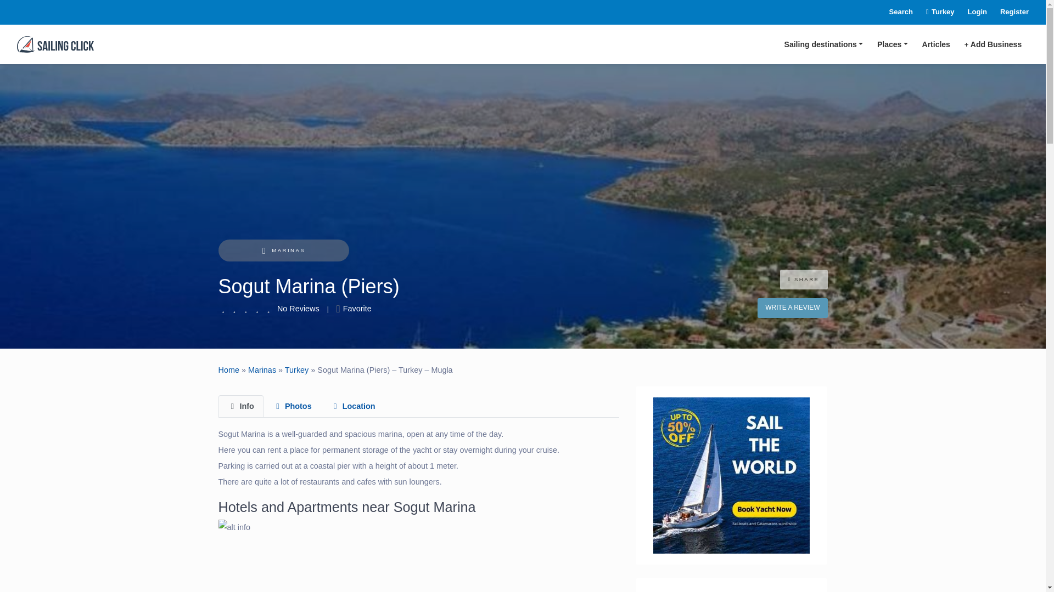 This screenshot has height=592, width=1054. What do you see at coordinates (352, 407) in the screenshot?
I see `Location` at bounding box center [352, 407].